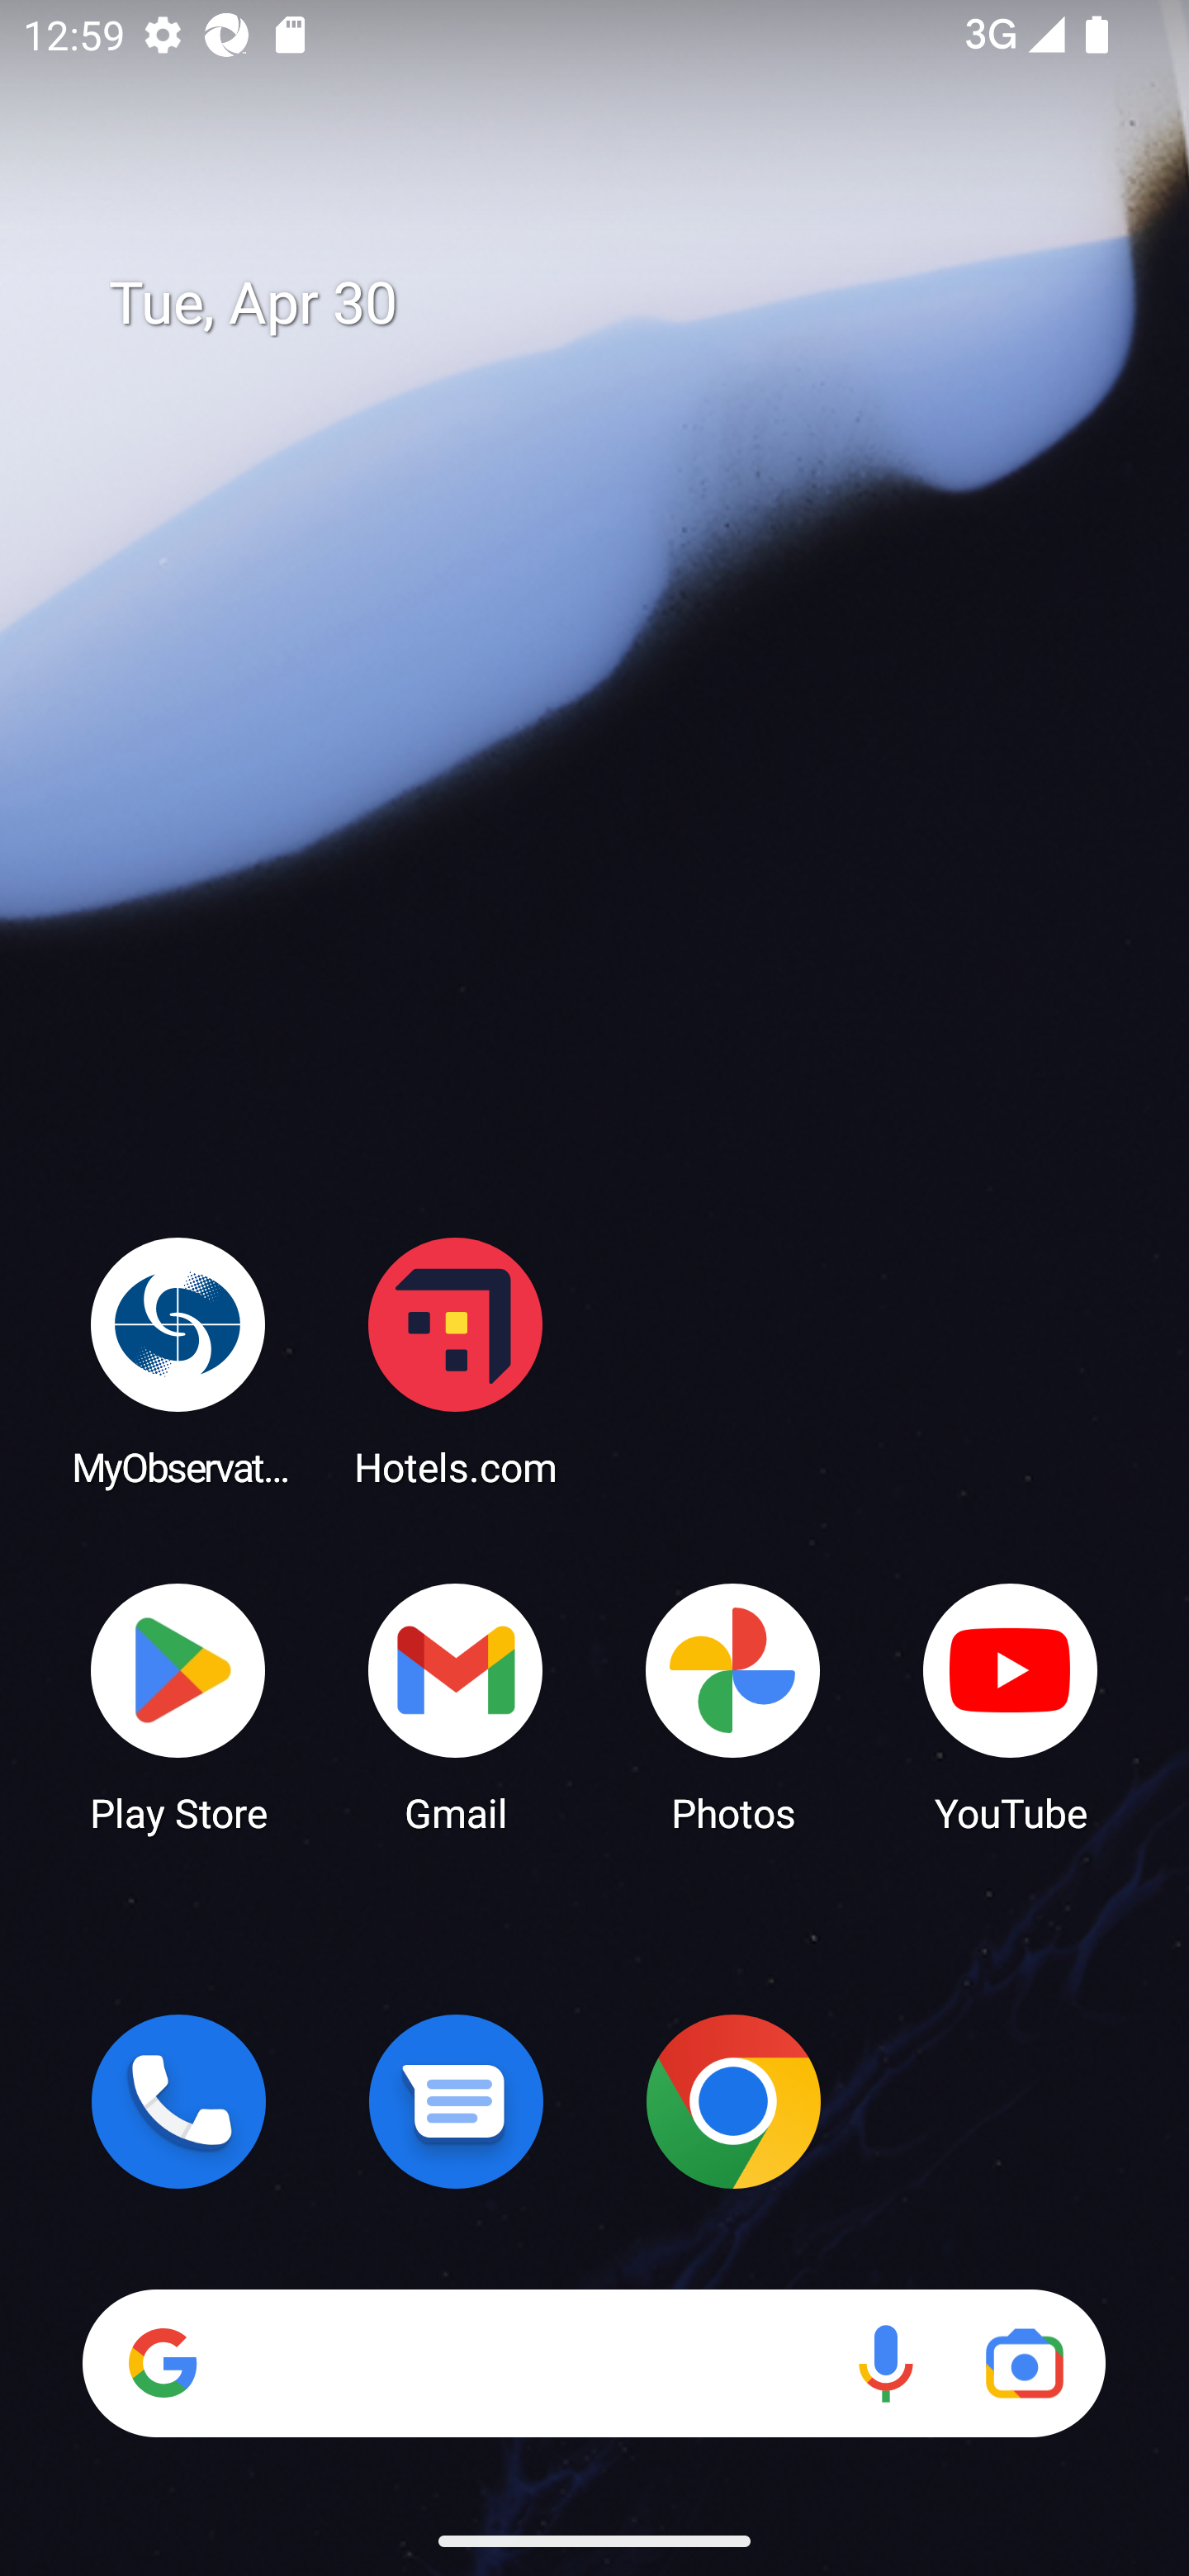 The height and width of the screenshot is (2576, 1189). Describe the element at coordinates (618, 304) in the screenshot. I see `Tue, Apr 30` at that location.